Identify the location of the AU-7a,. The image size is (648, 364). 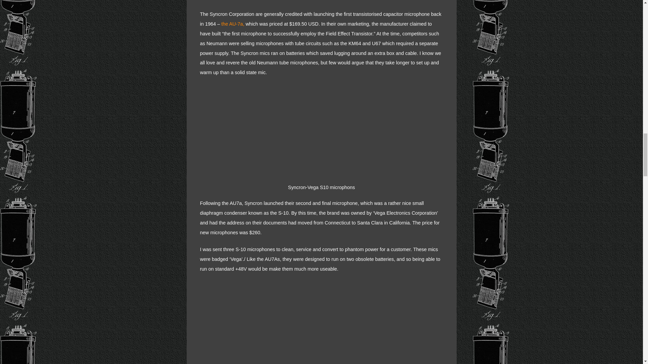
(232, 24).